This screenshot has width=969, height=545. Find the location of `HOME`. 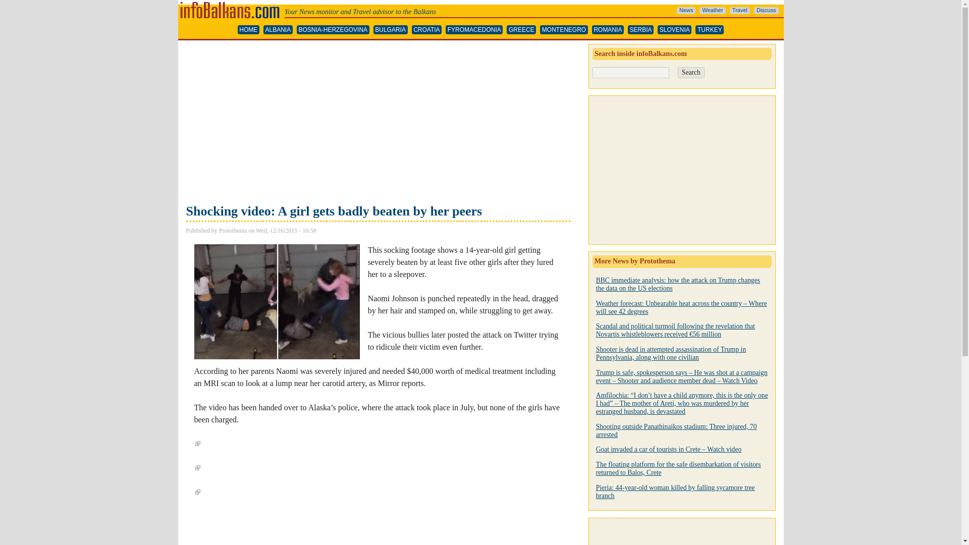

HOME is located at coordinates (248, 30).